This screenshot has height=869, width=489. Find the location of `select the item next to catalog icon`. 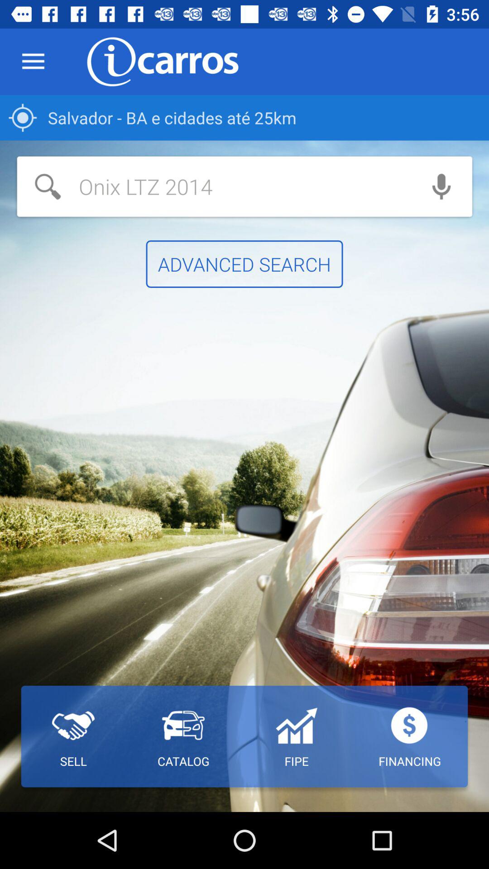

select the item next to catalog icon is located at coordinates (296, 736).